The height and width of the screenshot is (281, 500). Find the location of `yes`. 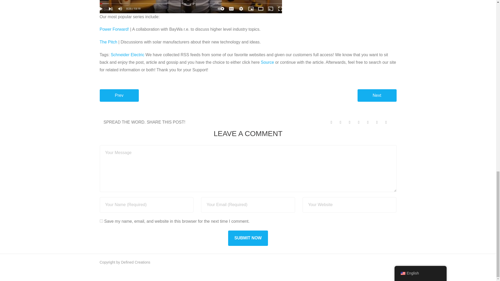

yes is located at coordinates (101, 221).